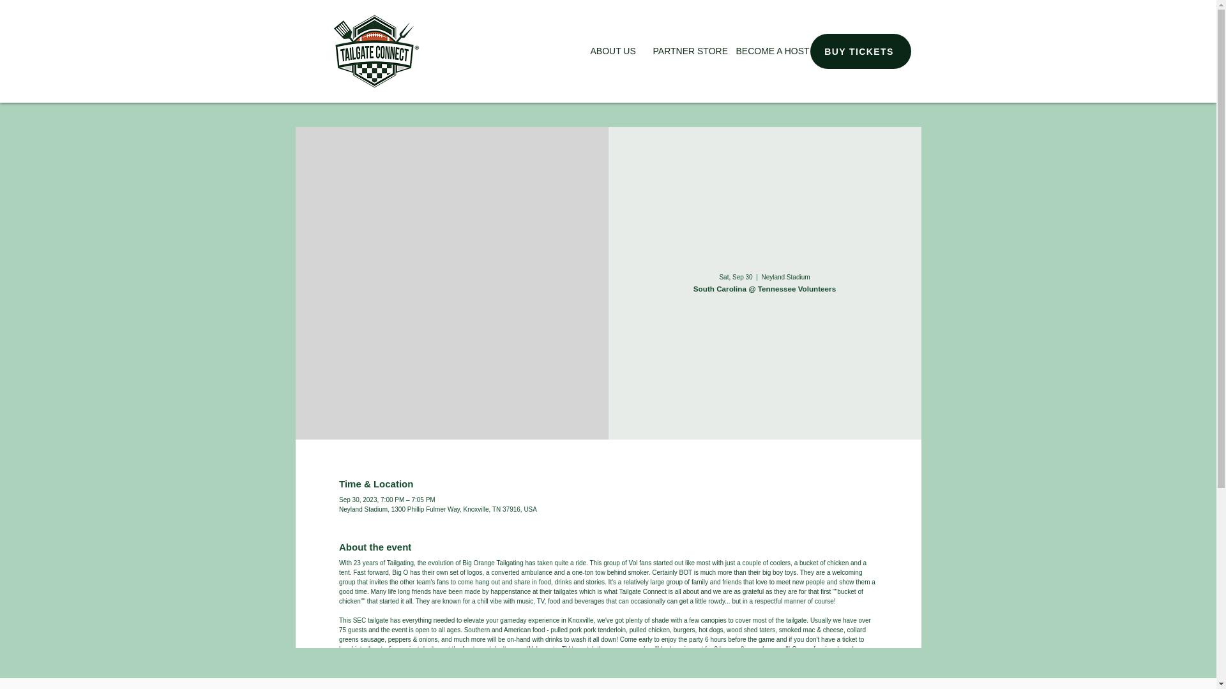  I want to click on BUY TICKETS, so click(859, 51).